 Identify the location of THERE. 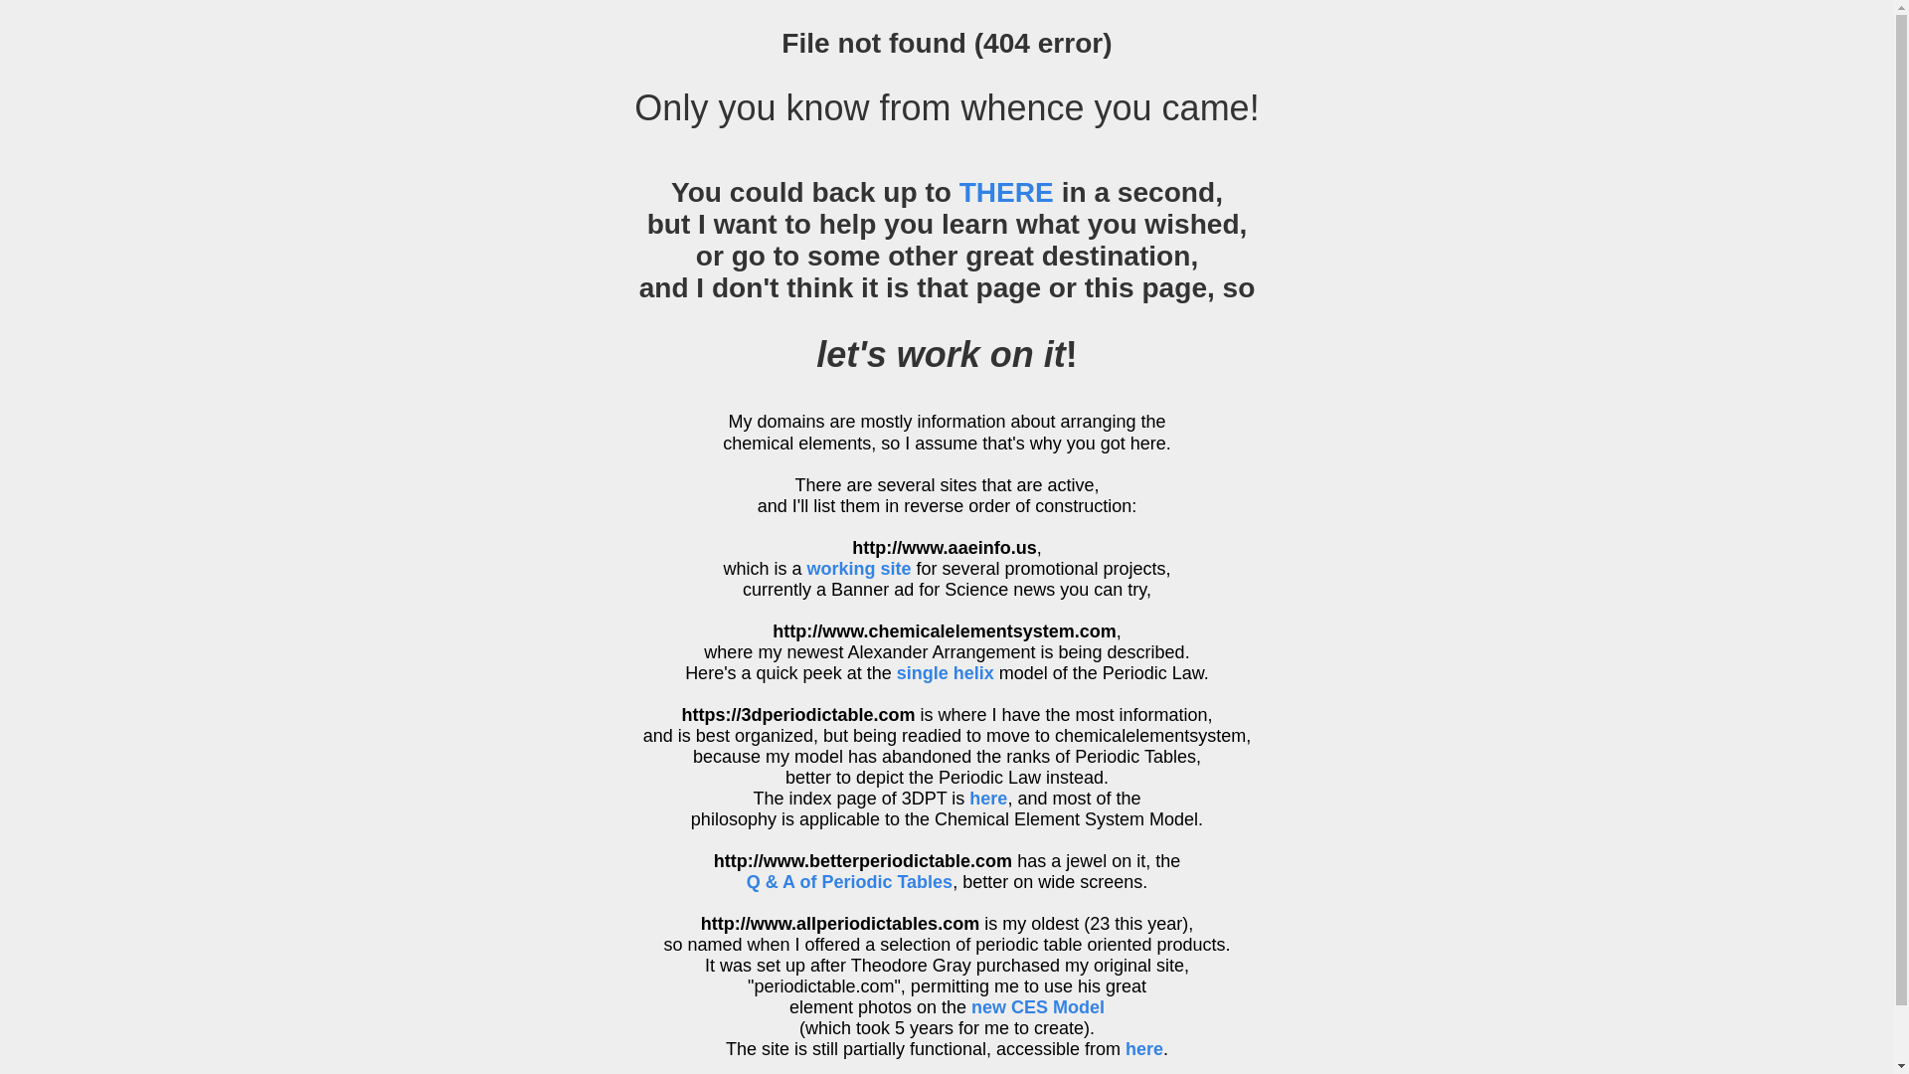
(1006, 193).